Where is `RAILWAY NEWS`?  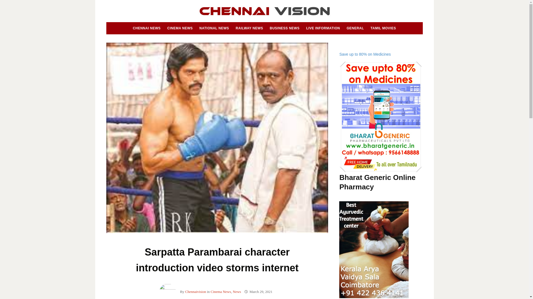 RAILWAY NEWS is located at coordinates (249, 28).